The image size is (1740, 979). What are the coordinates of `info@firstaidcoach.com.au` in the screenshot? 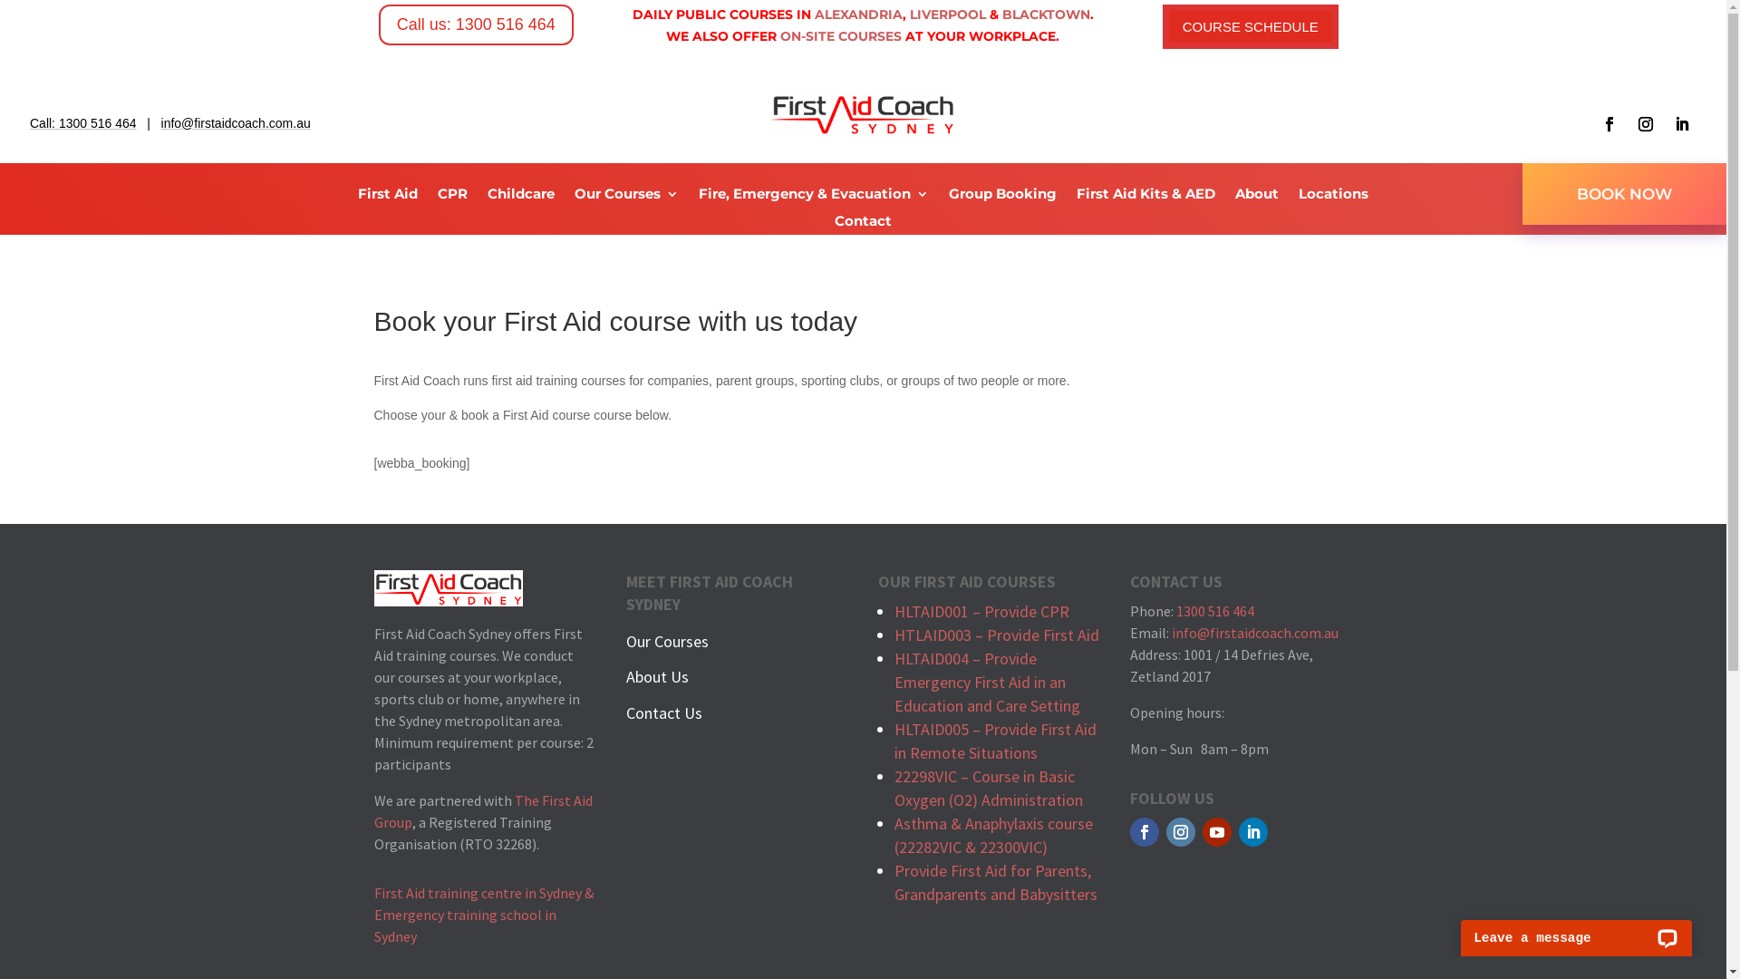 It's located at (1255, 633).